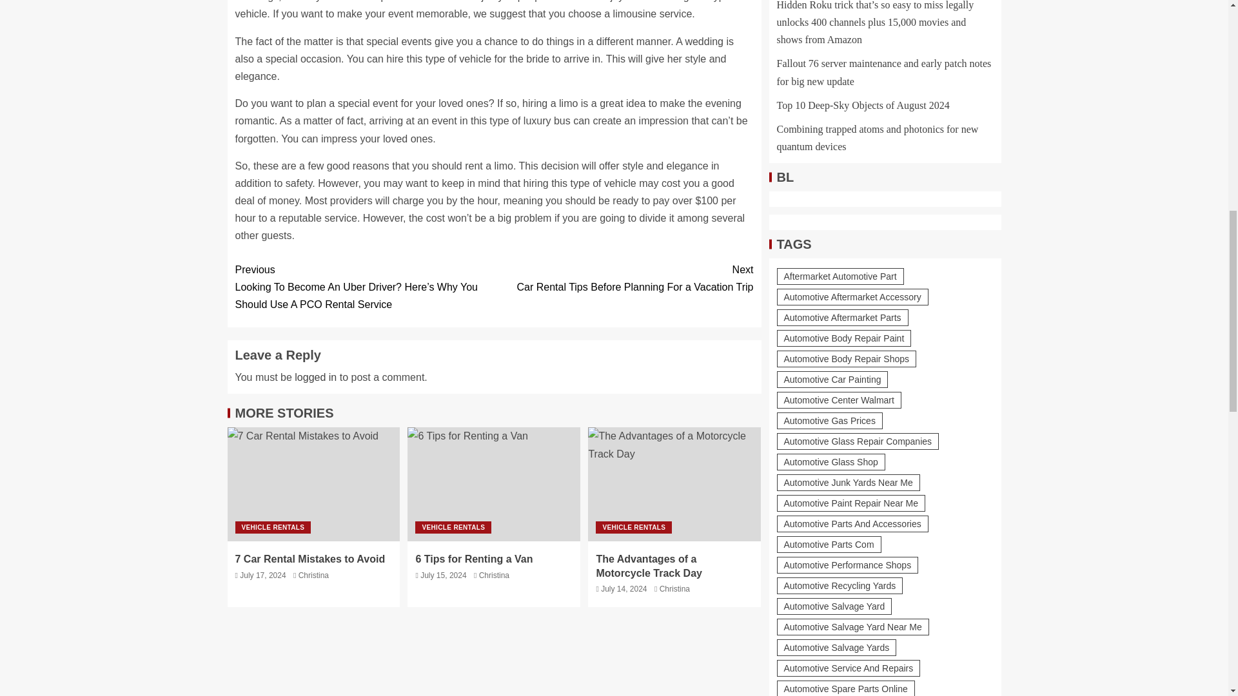  I want to click on VEHICLE RENTALS, so click(272, 527).